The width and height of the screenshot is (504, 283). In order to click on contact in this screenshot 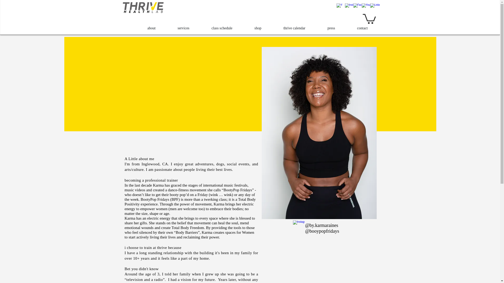, I will do `click(362, 28)`.